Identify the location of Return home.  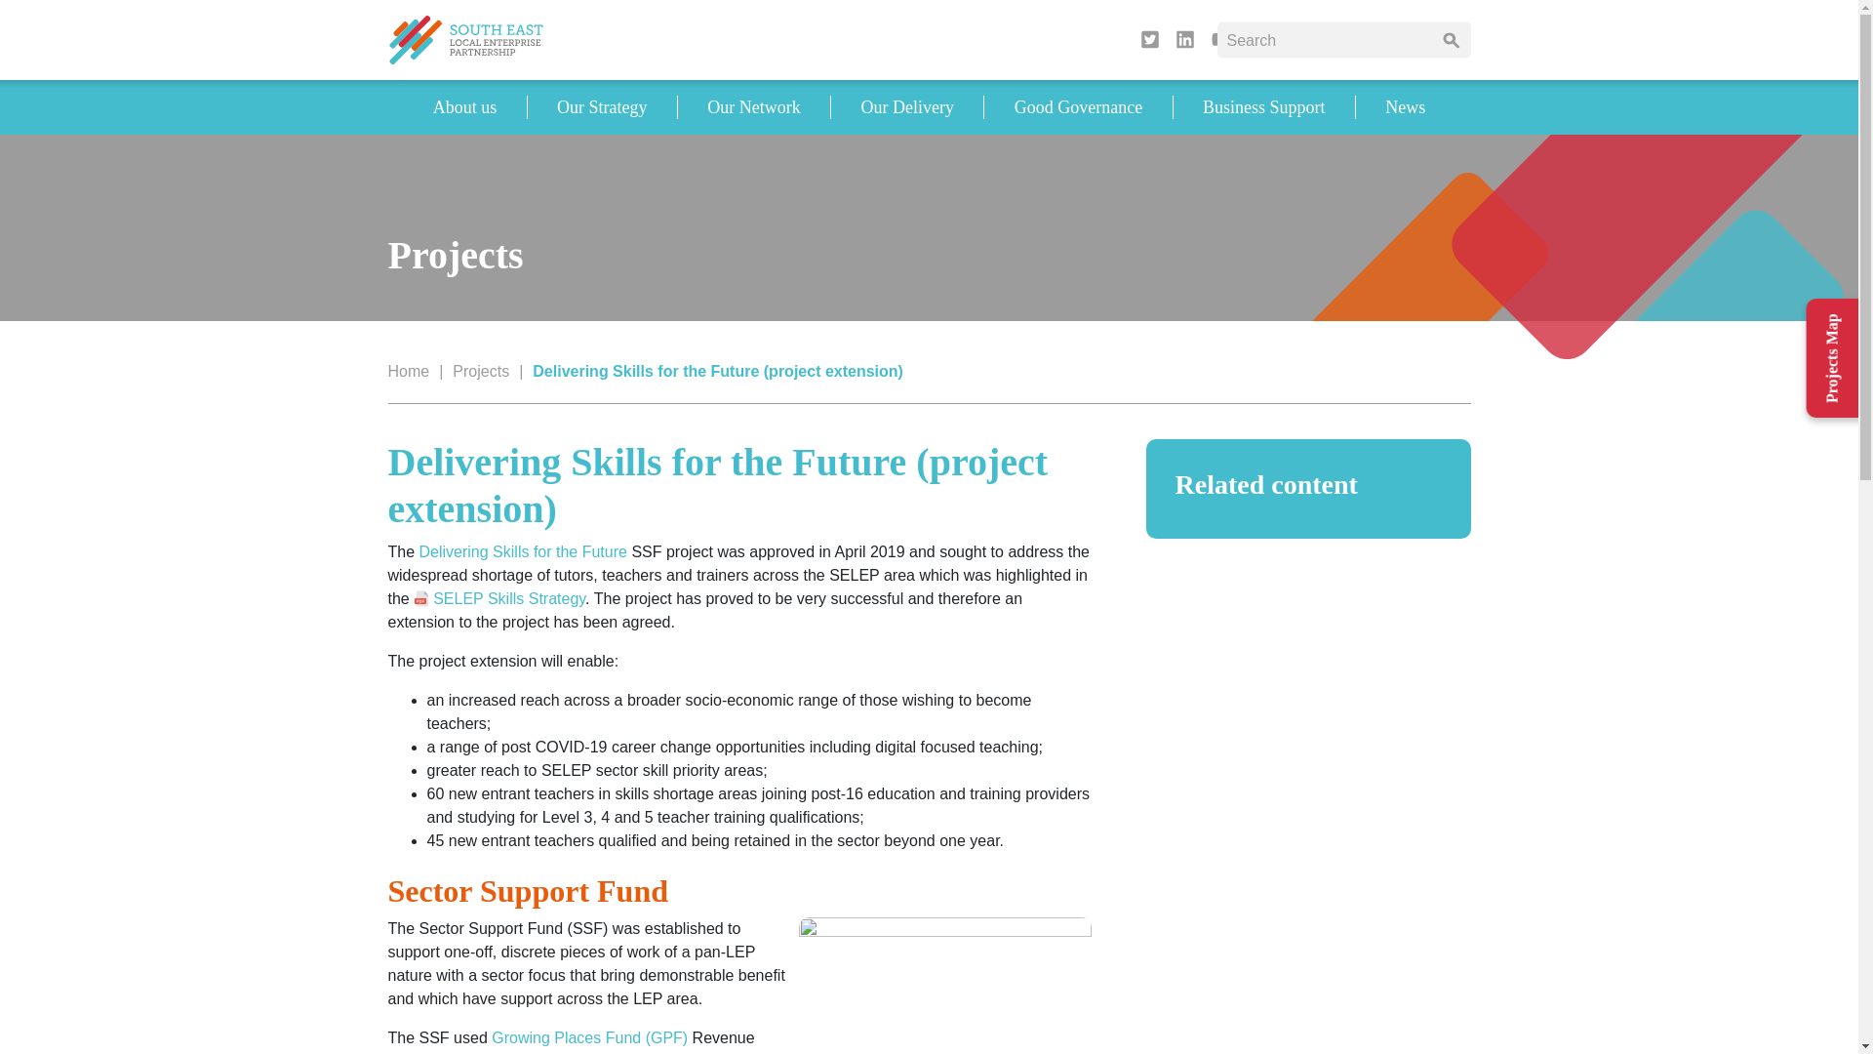
(466, 39).